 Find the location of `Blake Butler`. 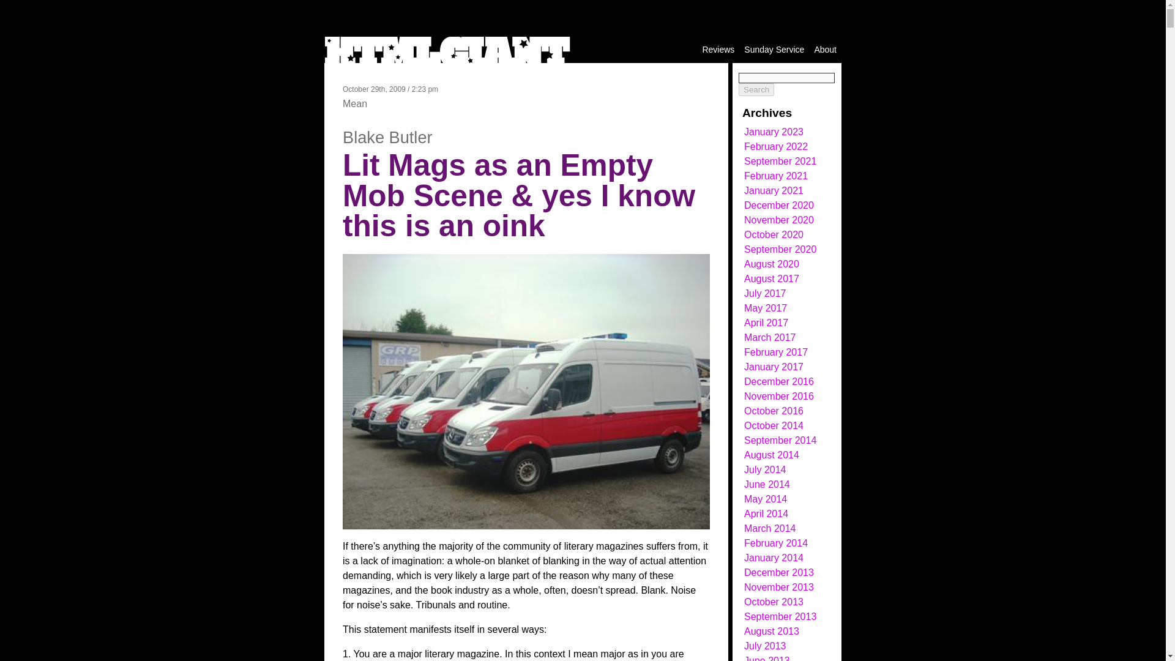

Blake Butler is located at coordinates (387, 137).